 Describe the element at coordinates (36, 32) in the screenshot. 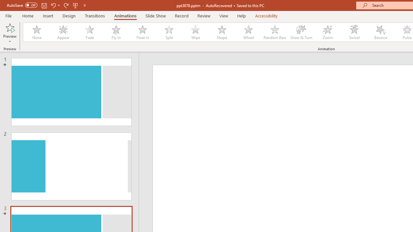

I see `None` at that location.